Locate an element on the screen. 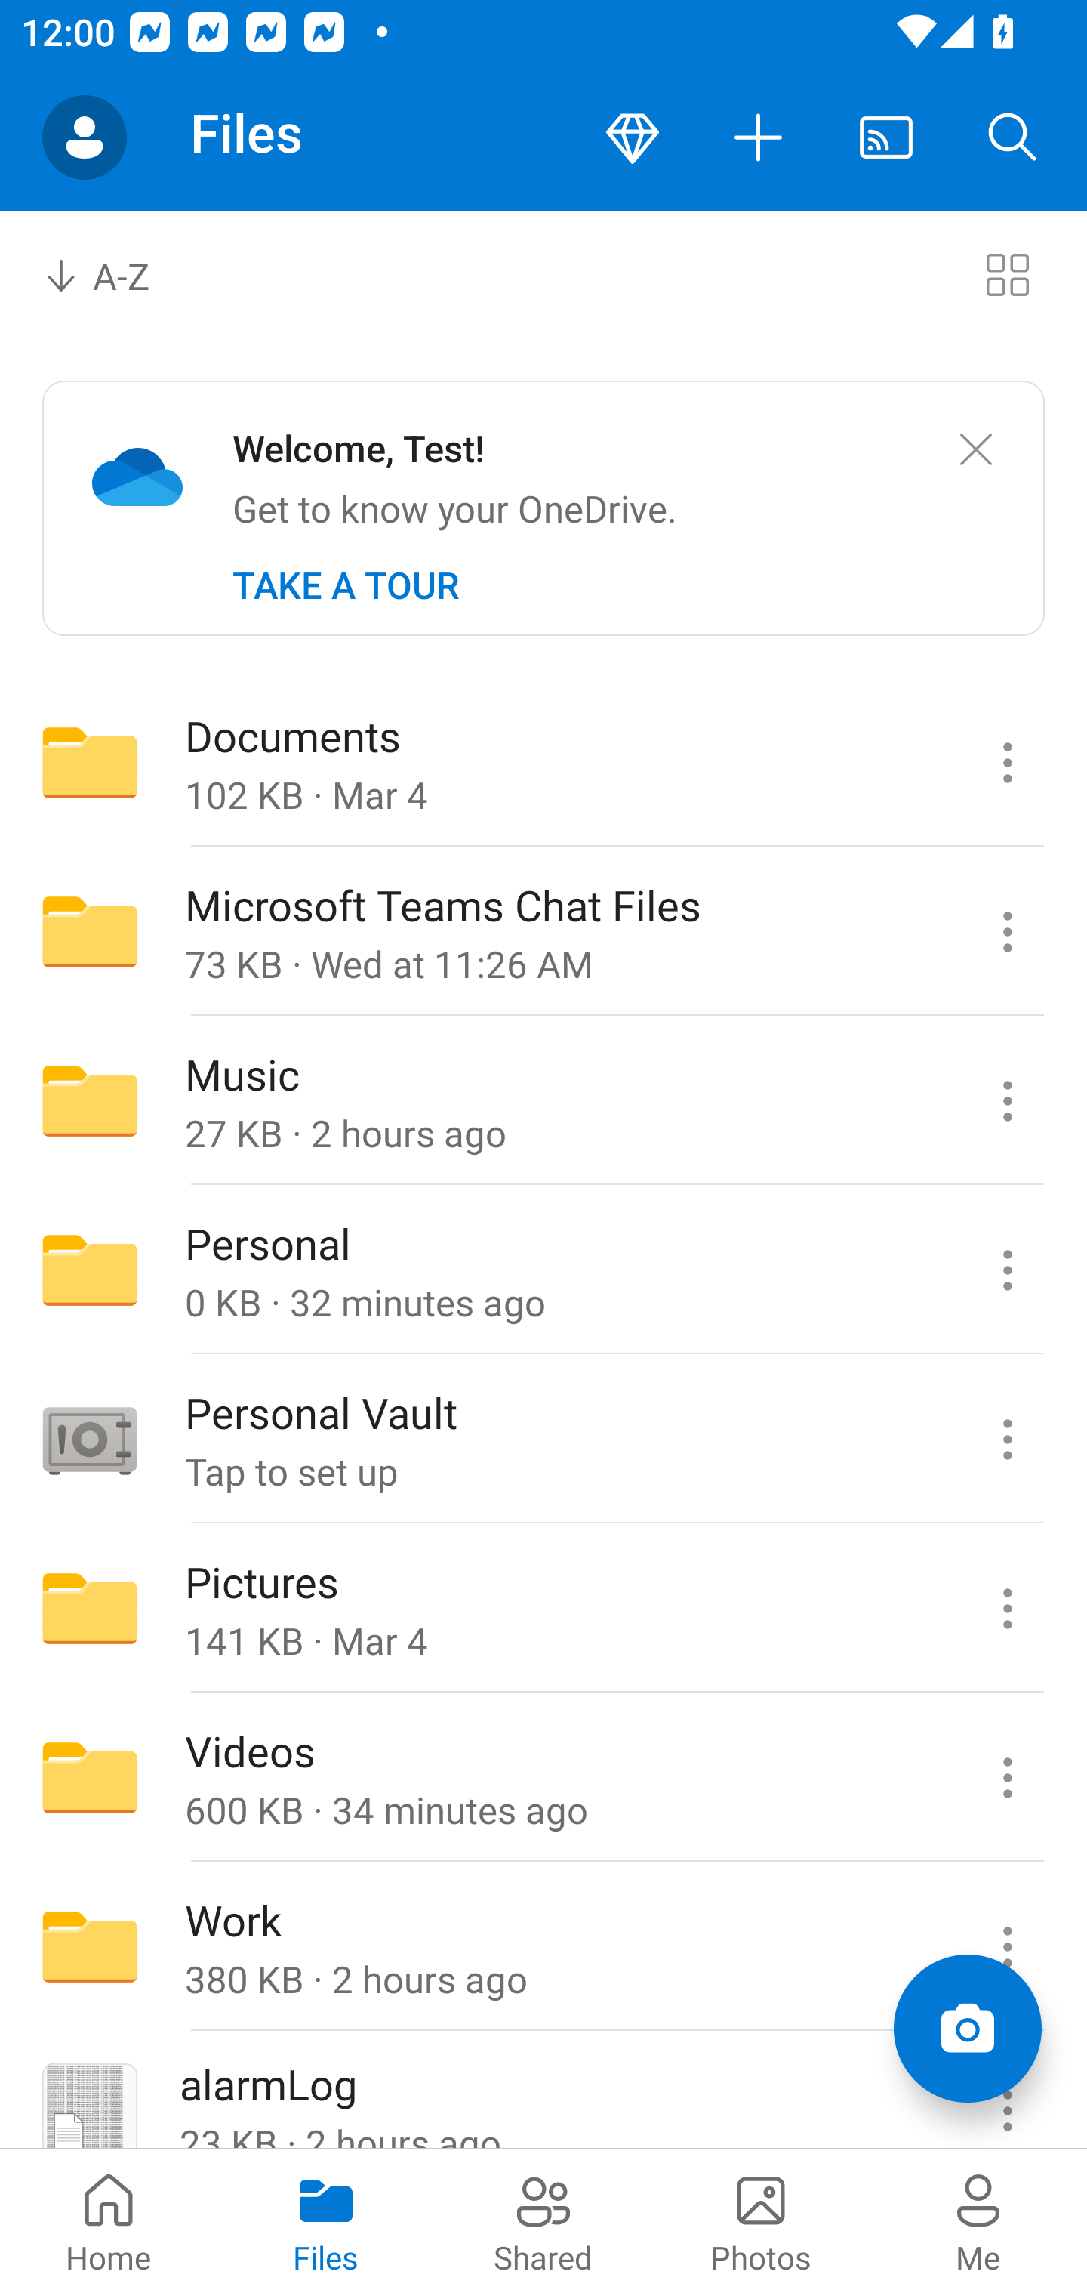 The image size is (1087, 2296). Photos pivot Photos is located at coordinates (761, 2222).